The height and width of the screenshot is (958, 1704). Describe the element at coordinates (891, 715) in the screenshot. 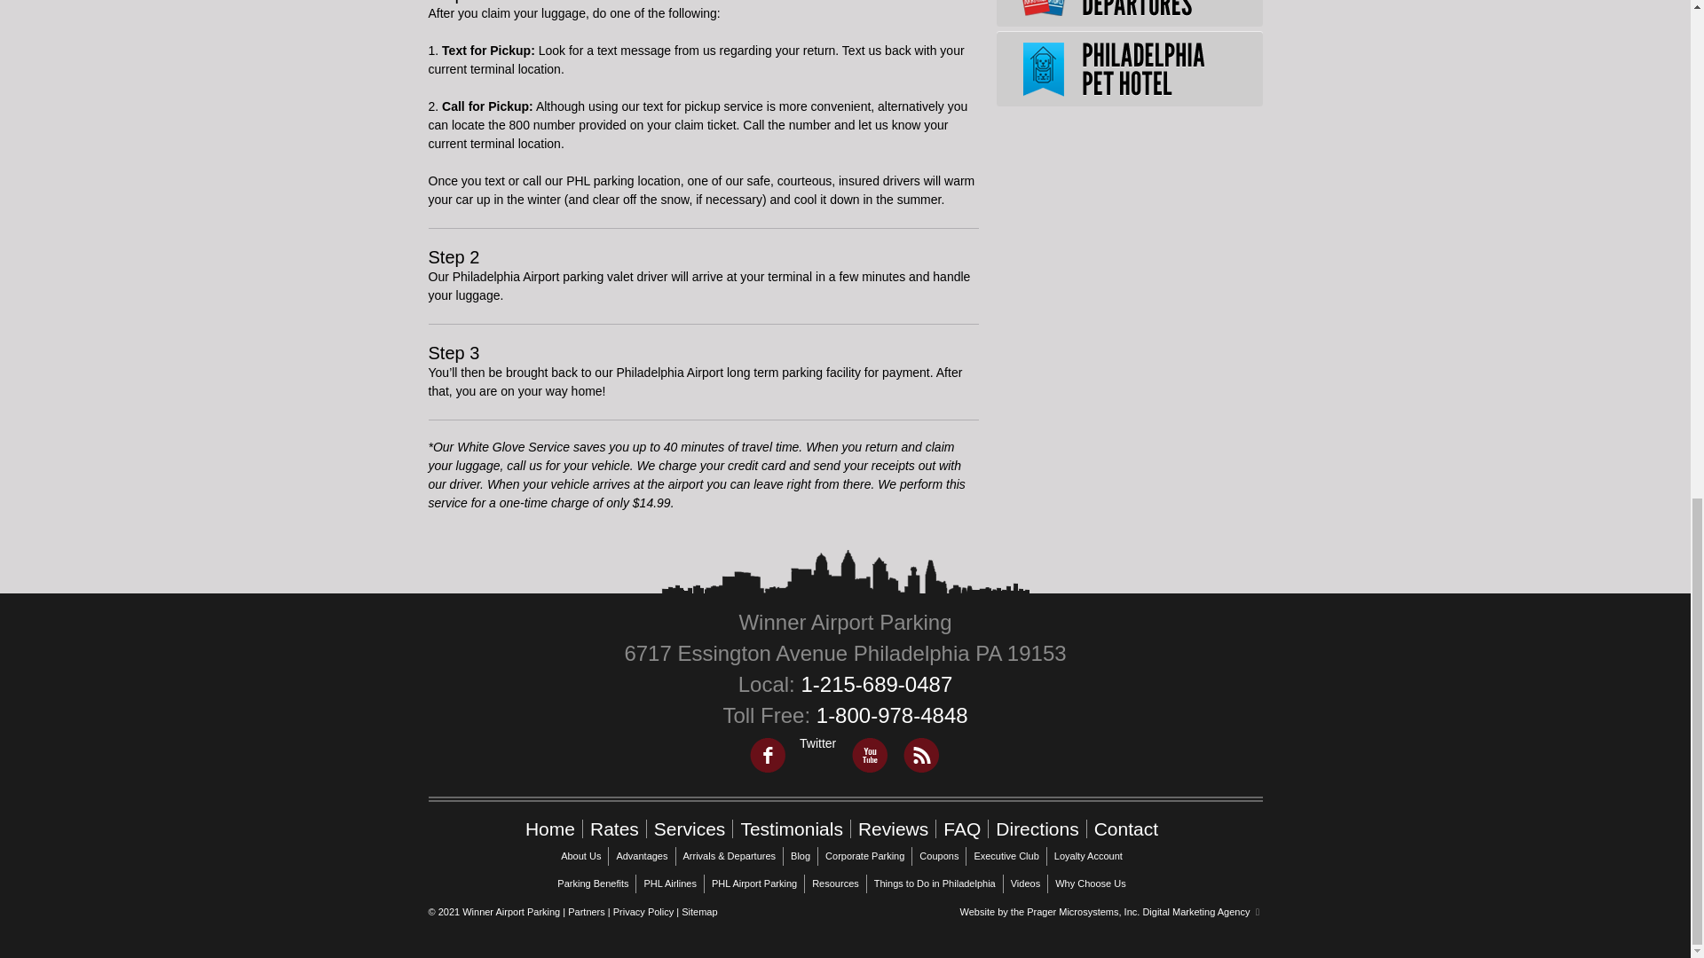

I see `1-800-978-4848` at that location.